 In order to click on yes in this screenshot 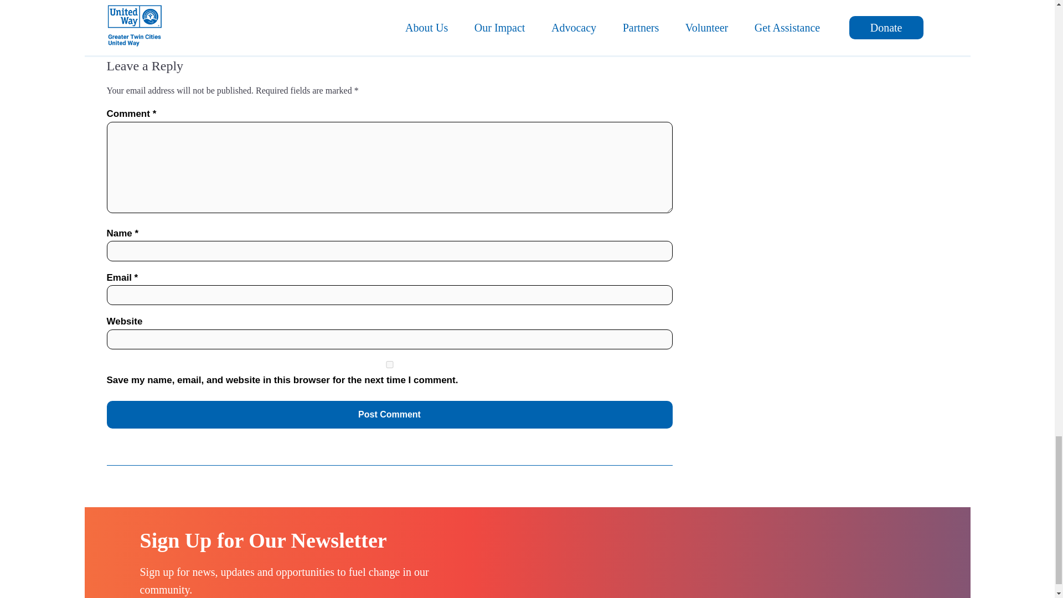, I will do `click(389, 364)`.